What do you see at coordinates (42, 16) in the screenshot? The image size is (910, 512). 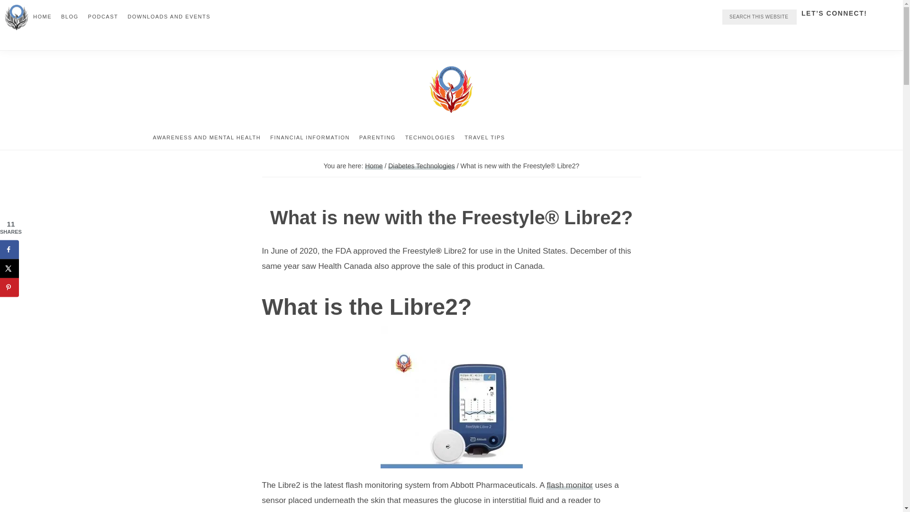 I see `HOME` at bounding box center [42, 16].